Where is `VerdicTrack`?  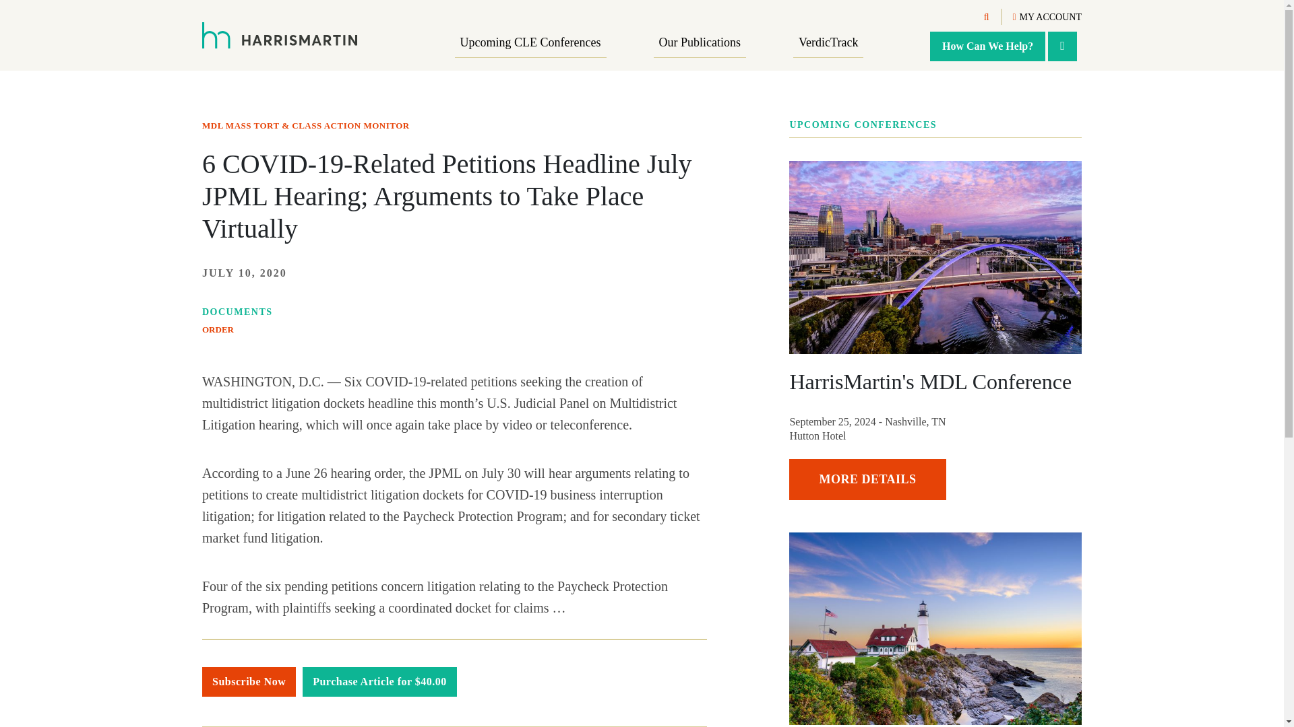
VerdicTrack is located at coordinates (828, 43).